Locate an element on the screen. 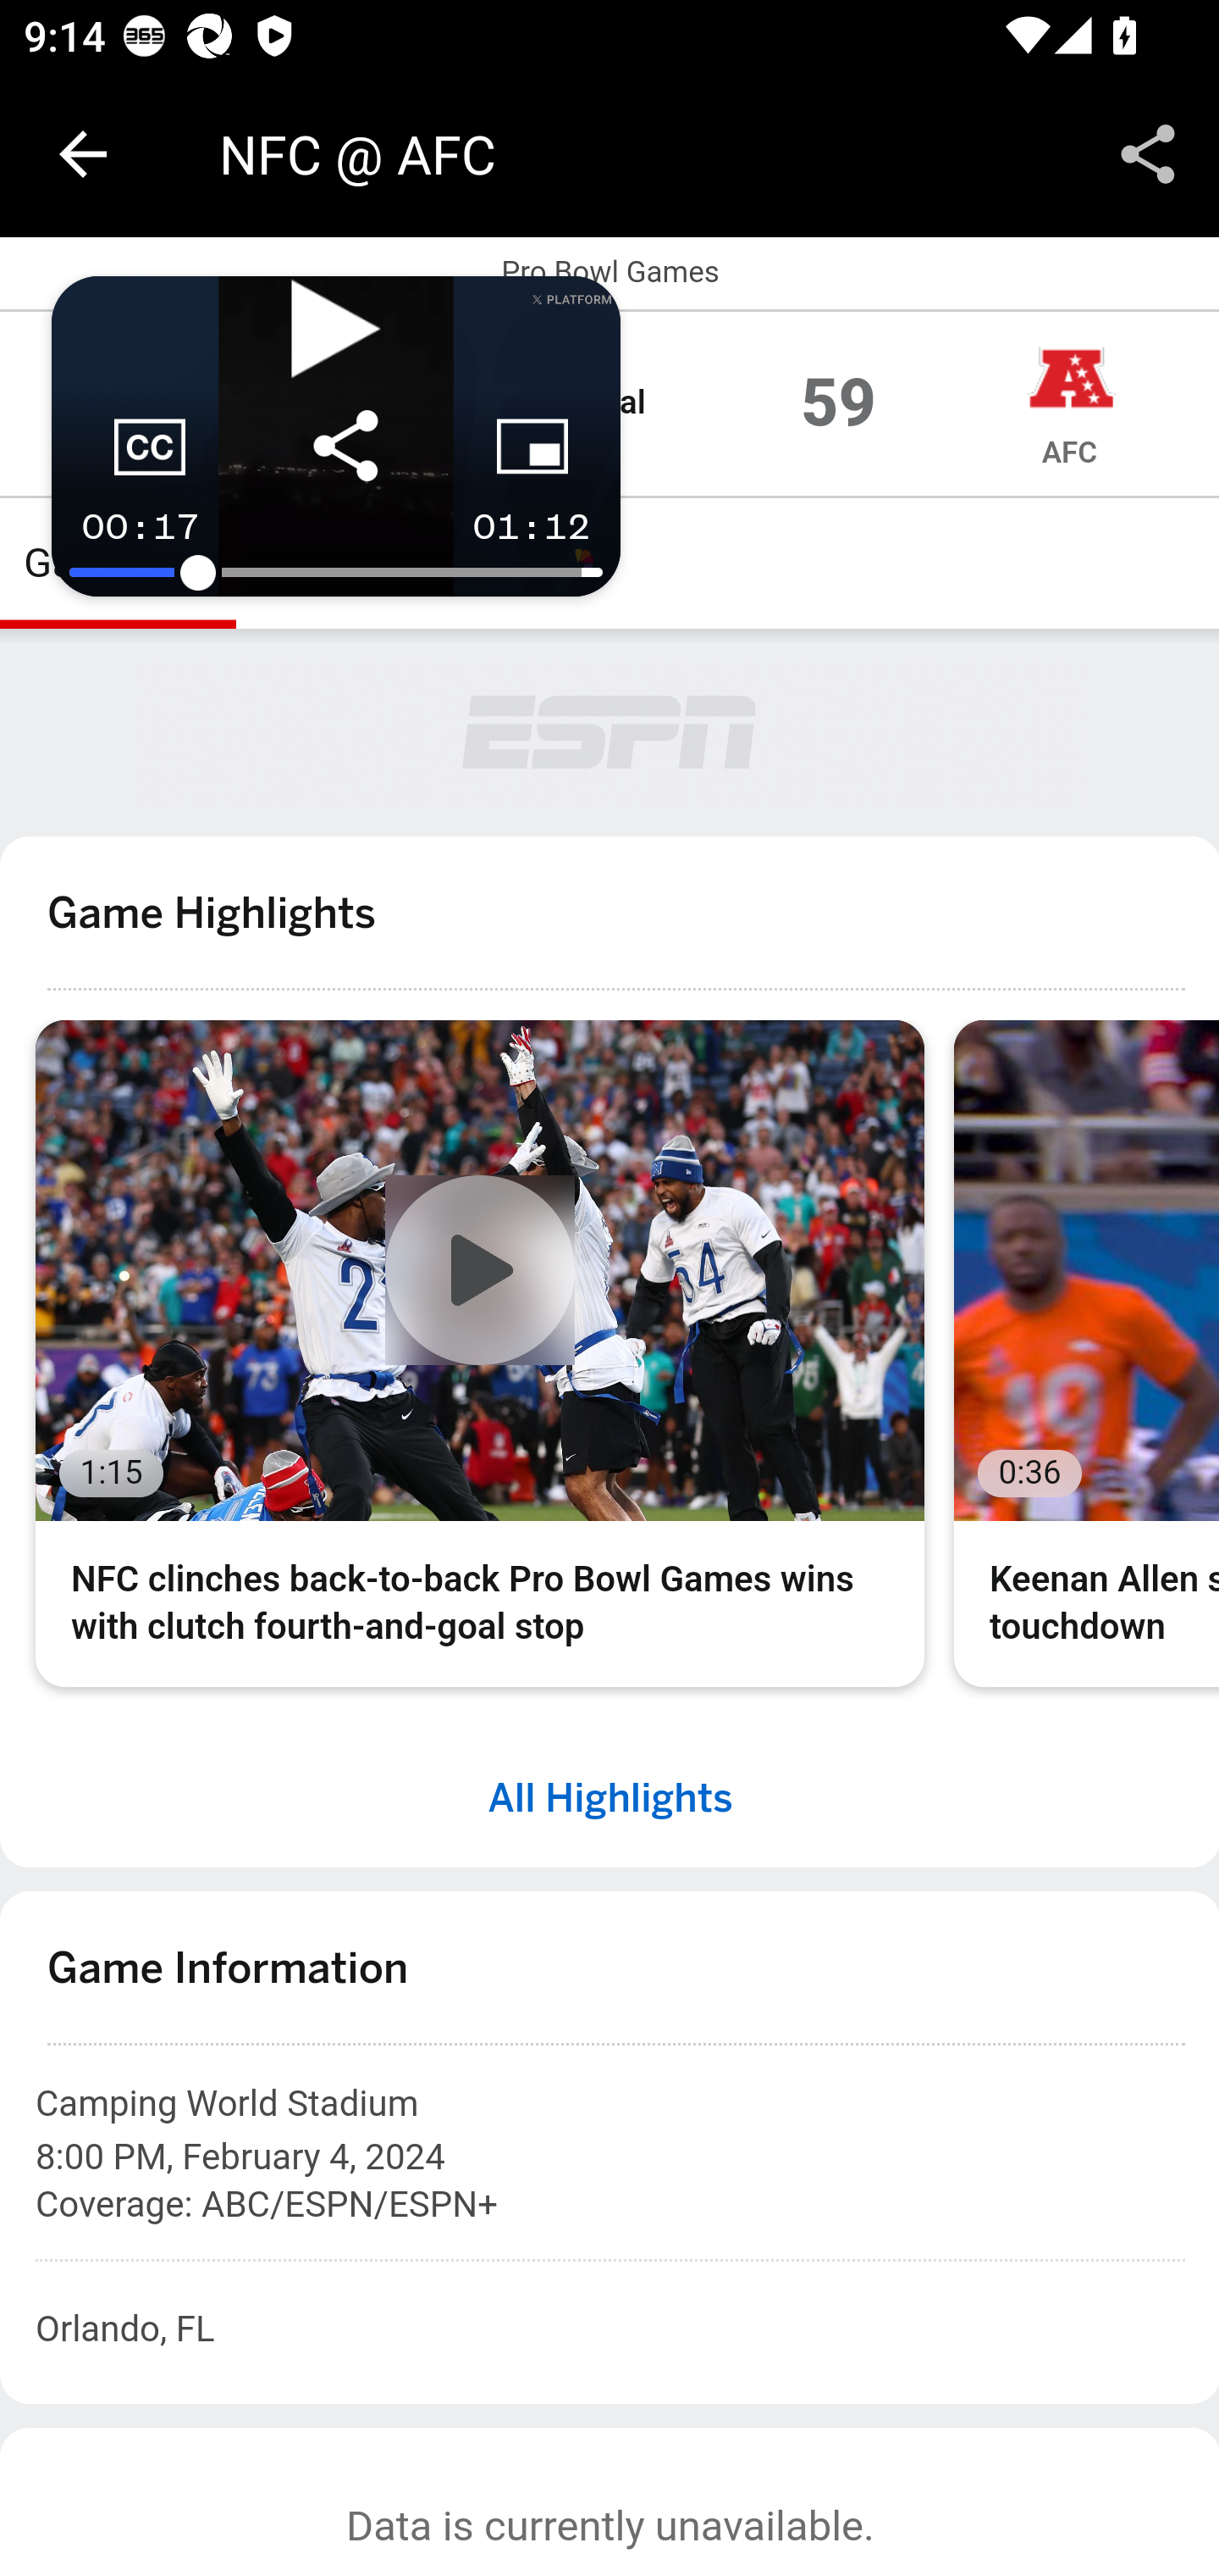 Image resolution: width=1219 pixels, height=2576 pixels. Navigate up is located at coordinates (83, 154).